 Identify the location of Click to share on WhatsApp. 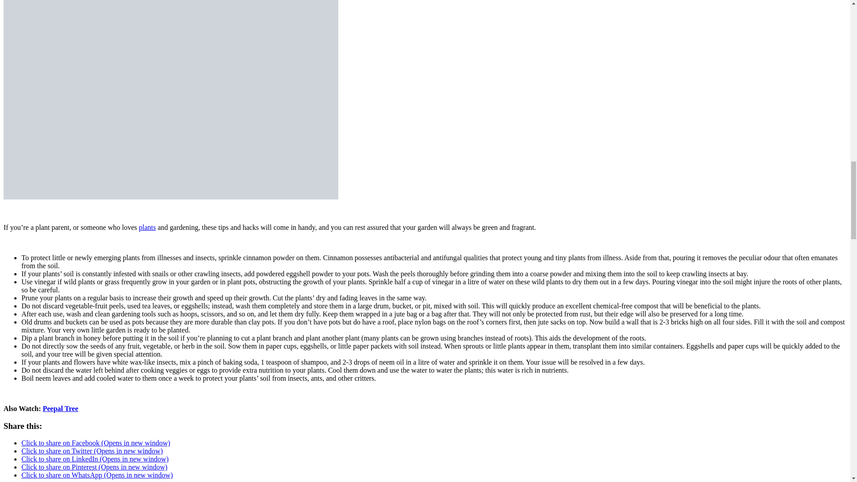
(97, 475).